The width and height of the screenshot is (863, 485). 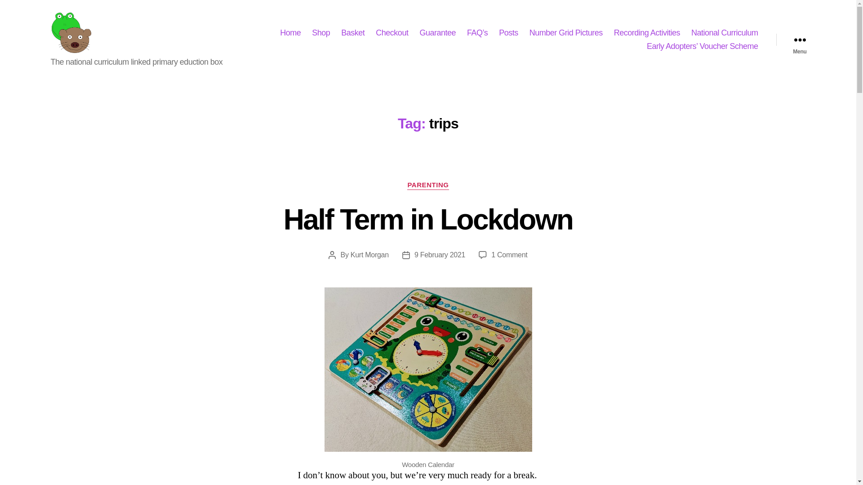 I want to click on National Curriculum, so click(x=725, y=33).